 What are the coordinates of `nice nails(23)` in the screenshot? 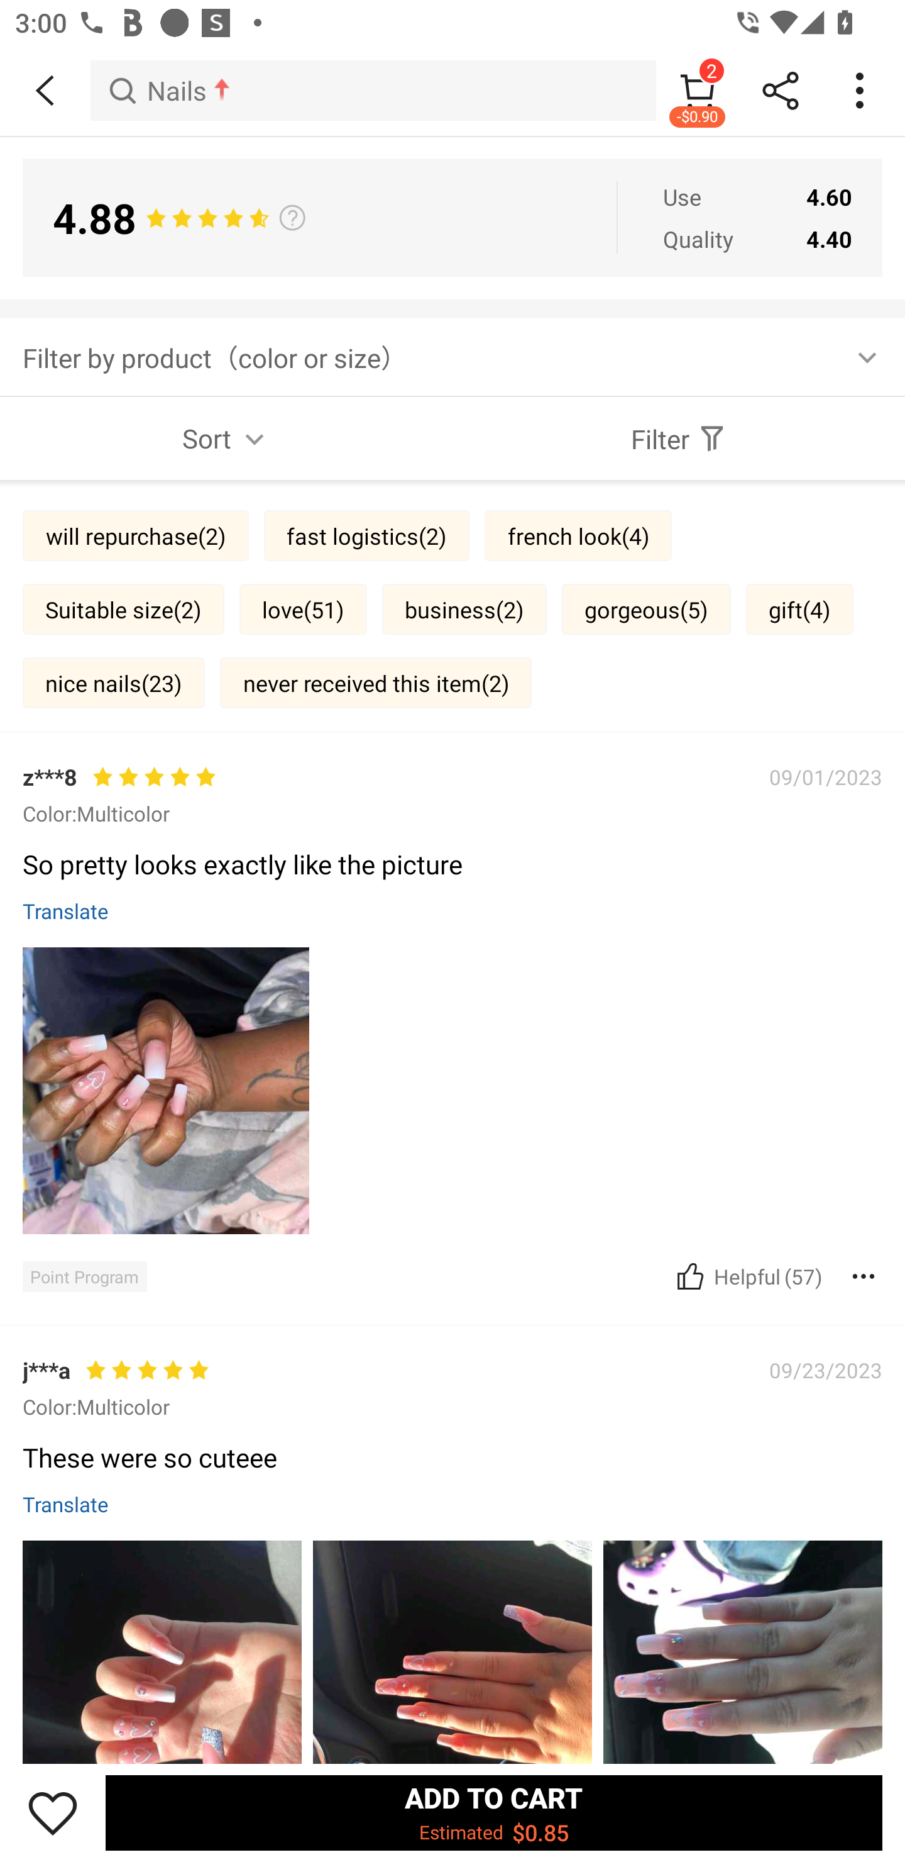 It's located at (113, 682).